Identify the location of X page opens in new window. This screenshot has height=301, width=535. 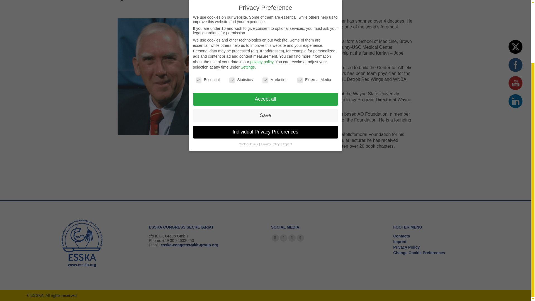
(283, 238).